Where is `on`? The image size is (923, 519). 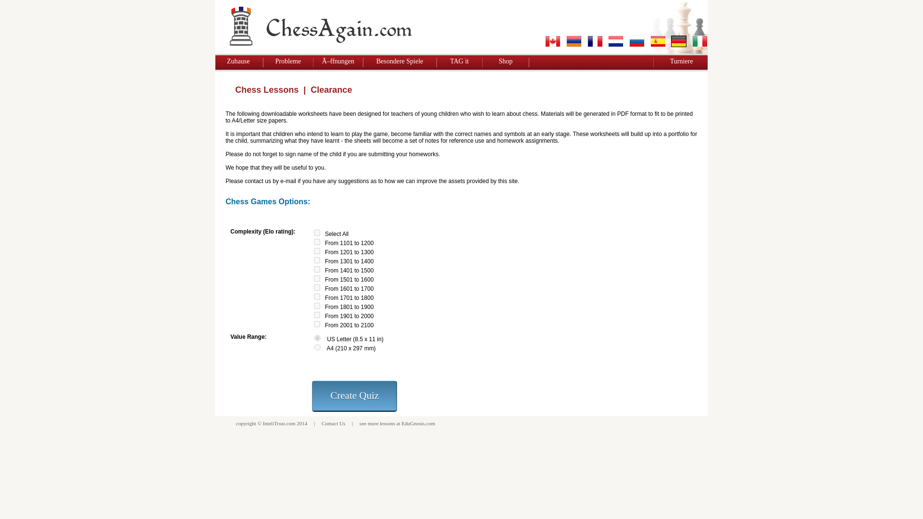
on is located at coordinates (317, 233).